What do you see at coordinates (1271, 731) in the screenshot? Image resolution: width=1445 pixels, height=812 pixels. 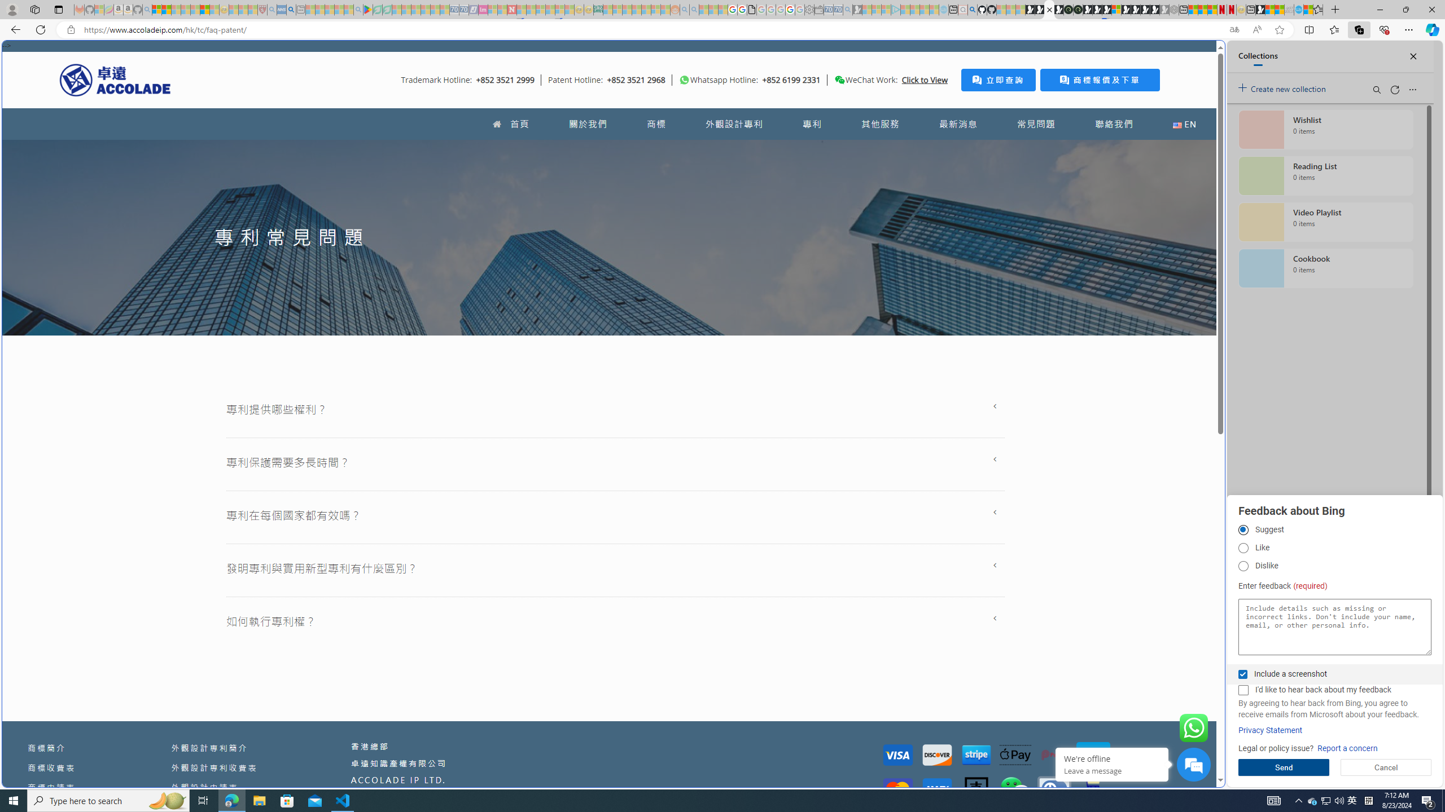 I see `Privacy Statement` at bounding box center [1271, 731].